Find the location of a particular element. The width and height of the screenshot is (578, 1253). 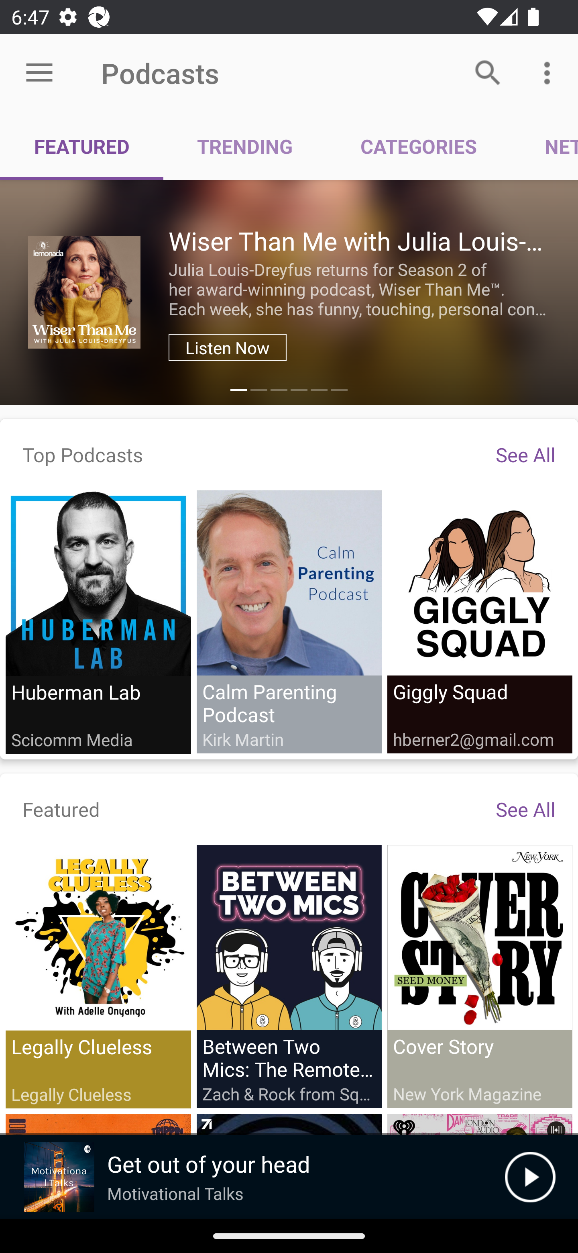

Cover Story New York Magazine is located at coordinates (479, 976).